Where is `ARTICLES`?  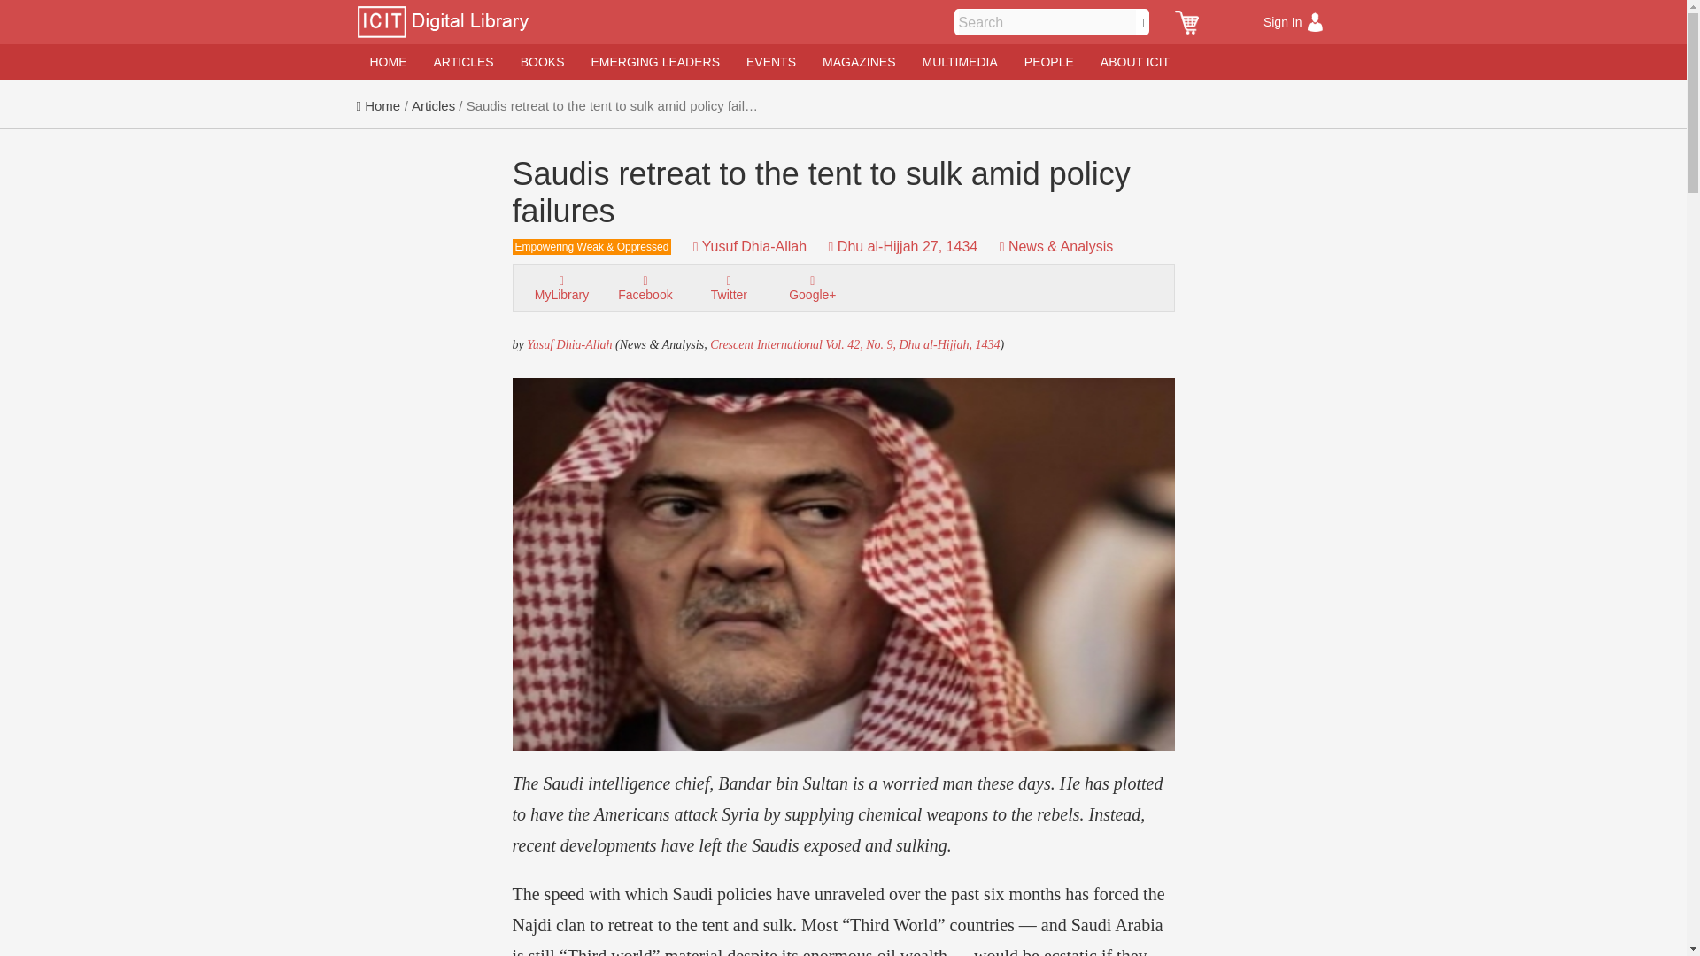
ARTICLES is located at coordinates (463, 61).